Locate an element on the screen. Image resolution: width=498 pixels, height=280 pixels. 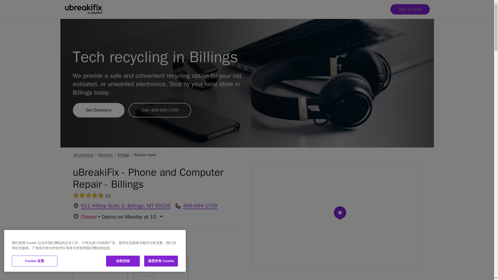
406-694-1709 is located at coordinates (200, 206).